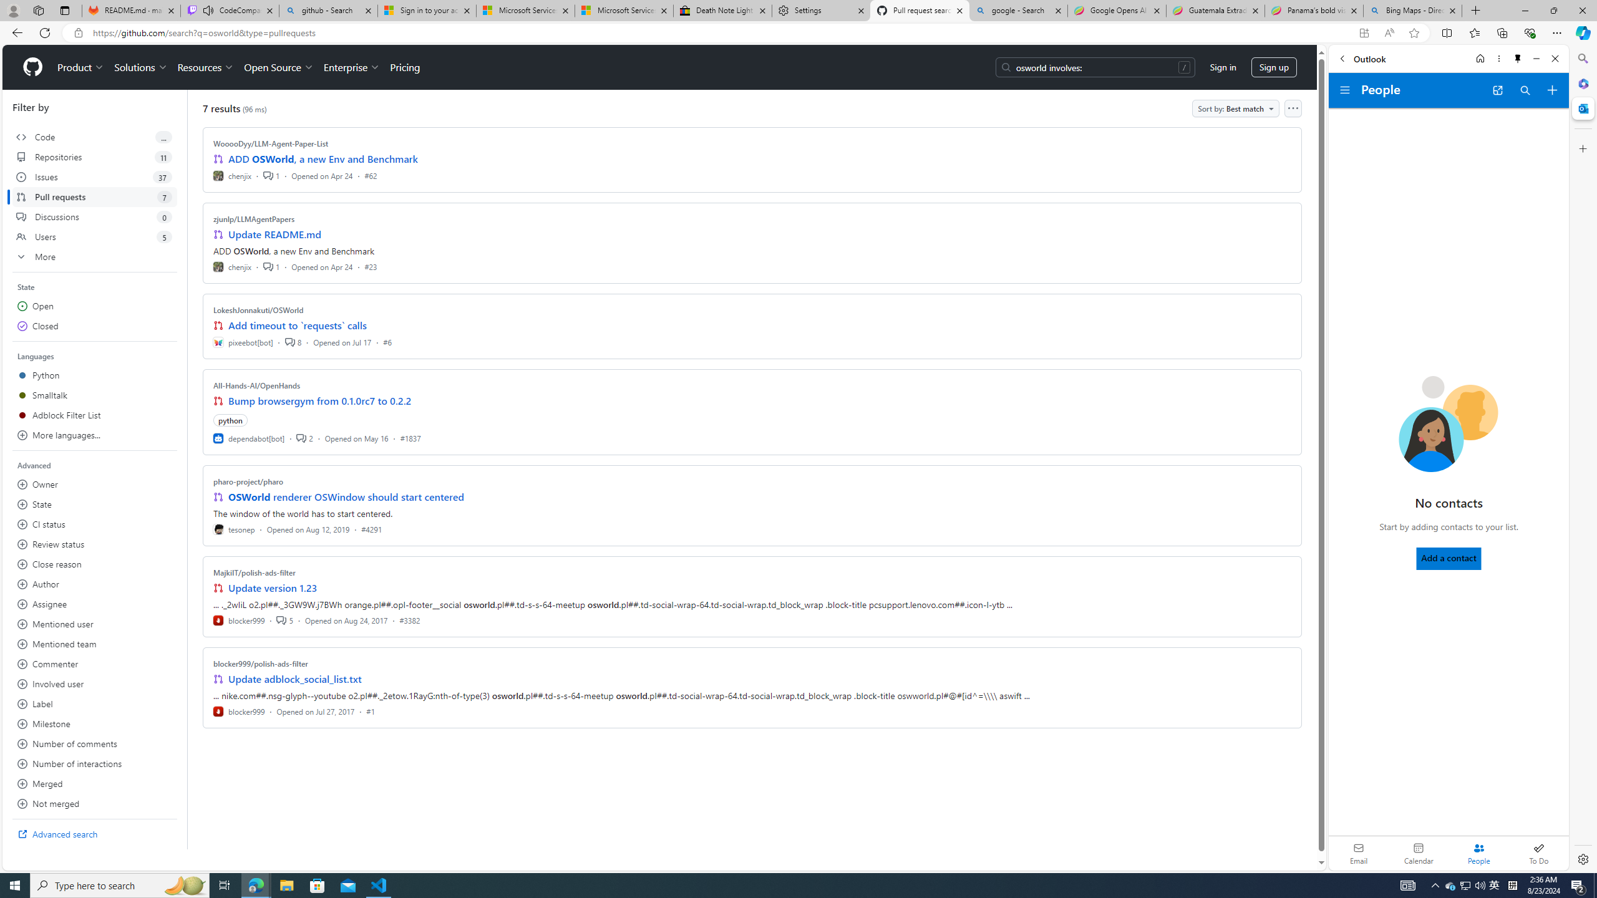 This screenshot has width=1597, height=898. What do you see at coordinates (296, 679) in the screenshot?
I see `Update adblock_social_list.txt` at bounding box center [296, 679].